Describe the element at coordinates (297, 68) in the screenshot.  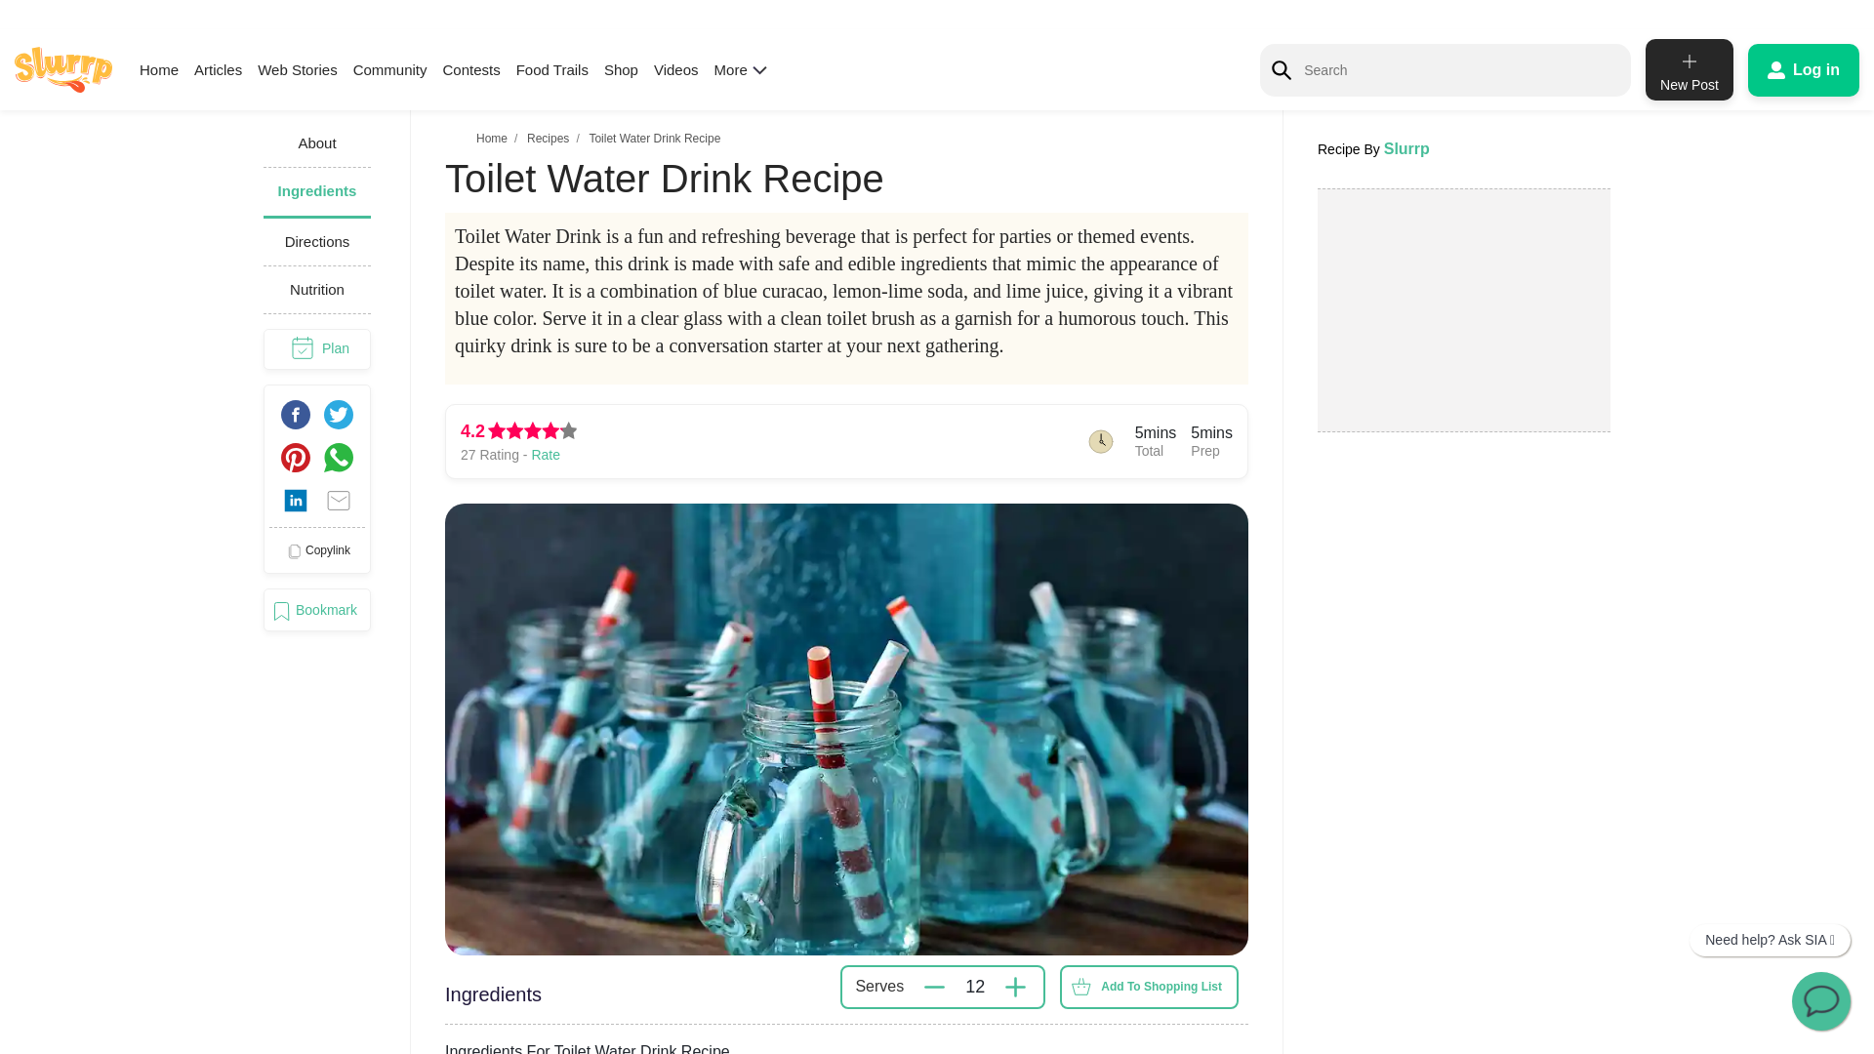
I see `Web Stories` at that location.